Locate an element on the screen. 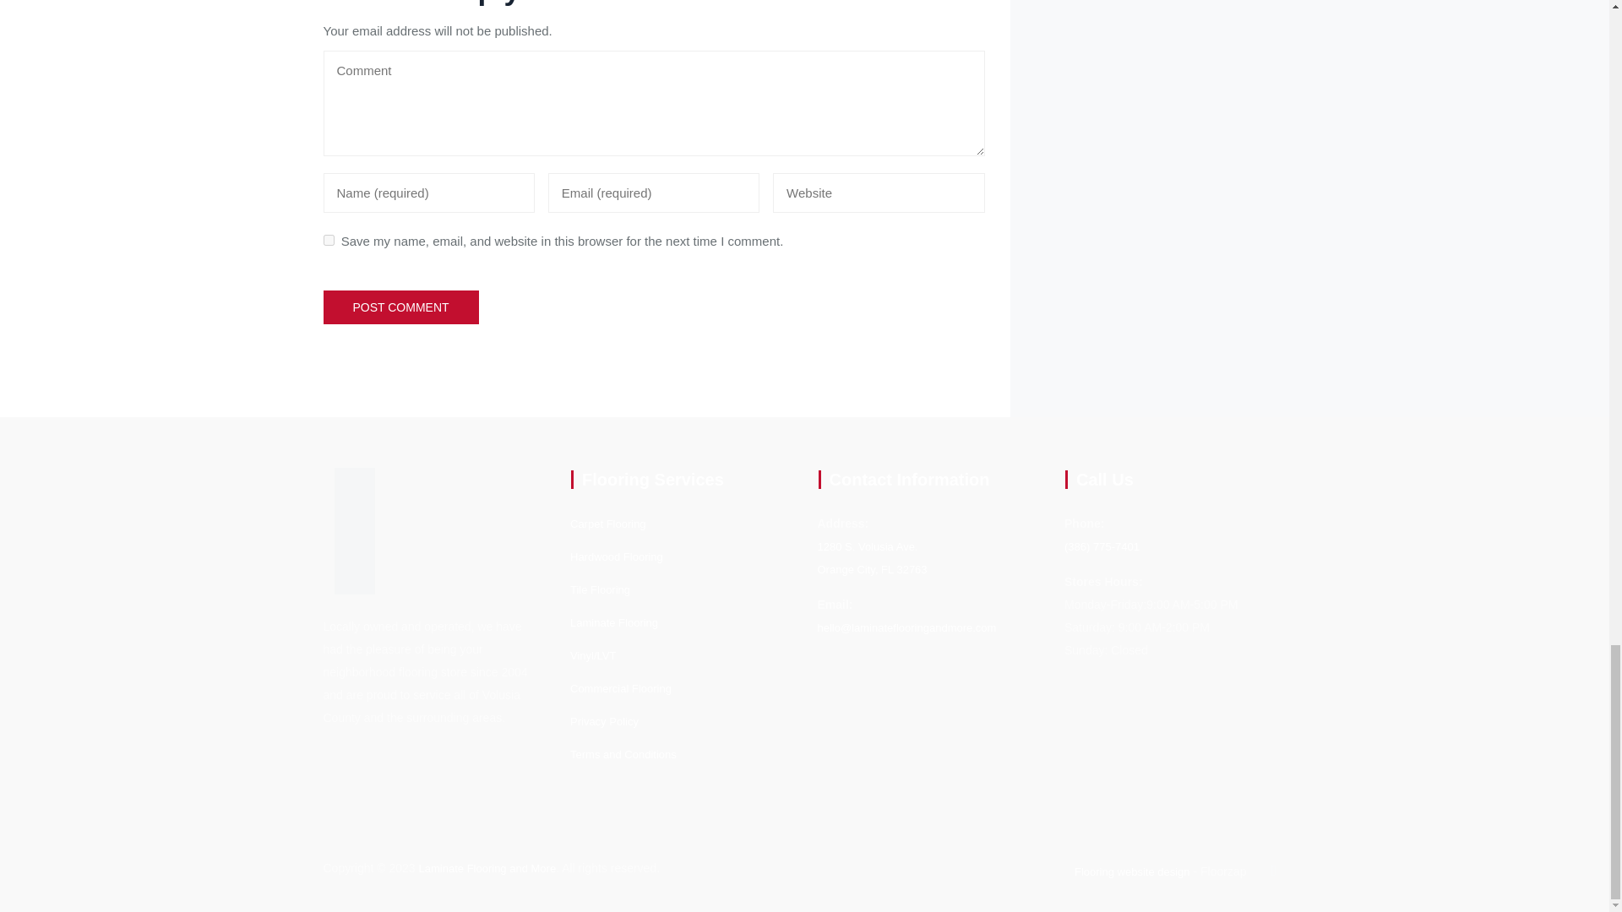 Image resolution: width=1622 pixels, height=912 pixels. Hardwood Flooring is located at coordinates (617, 556).